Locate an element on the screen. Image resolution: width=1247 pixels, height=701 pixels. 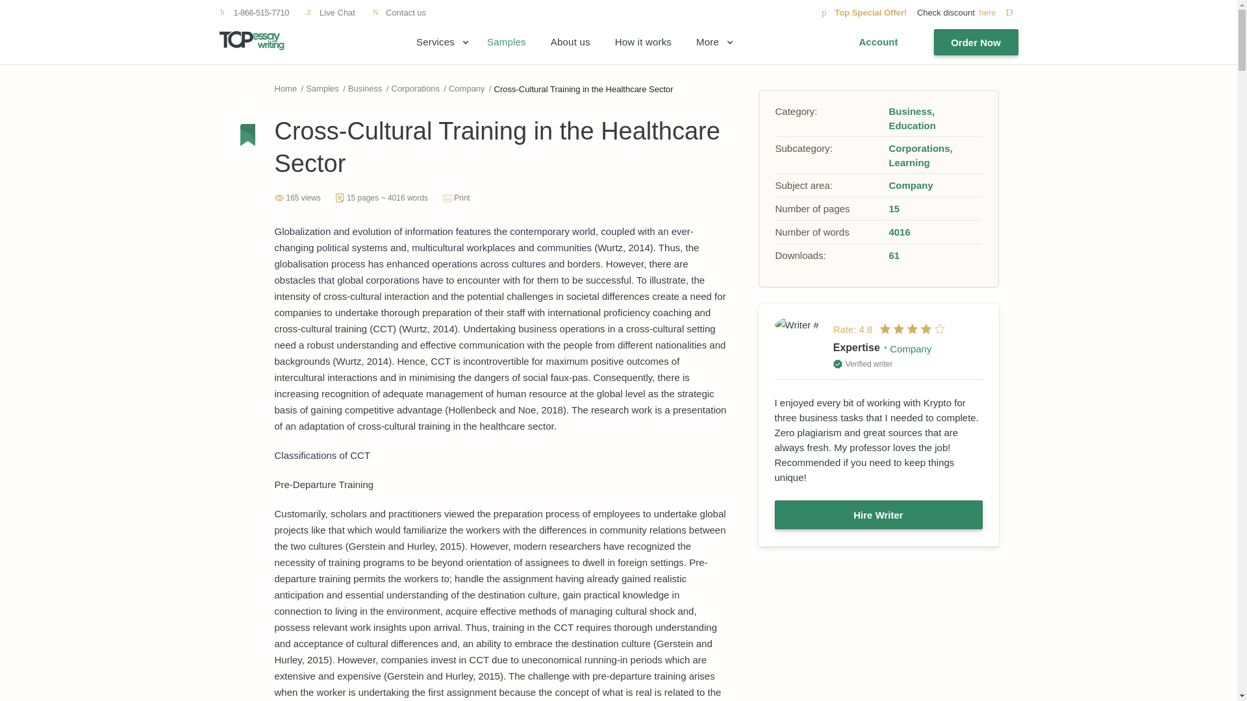
How it works is located at coordinates (643, 42).